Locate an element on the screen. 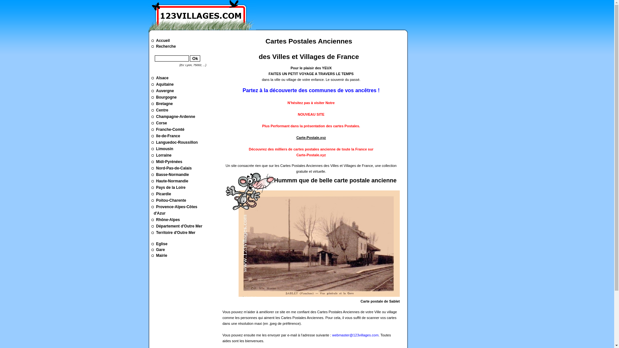  Bourgogne is located at coordinates (182, 97).